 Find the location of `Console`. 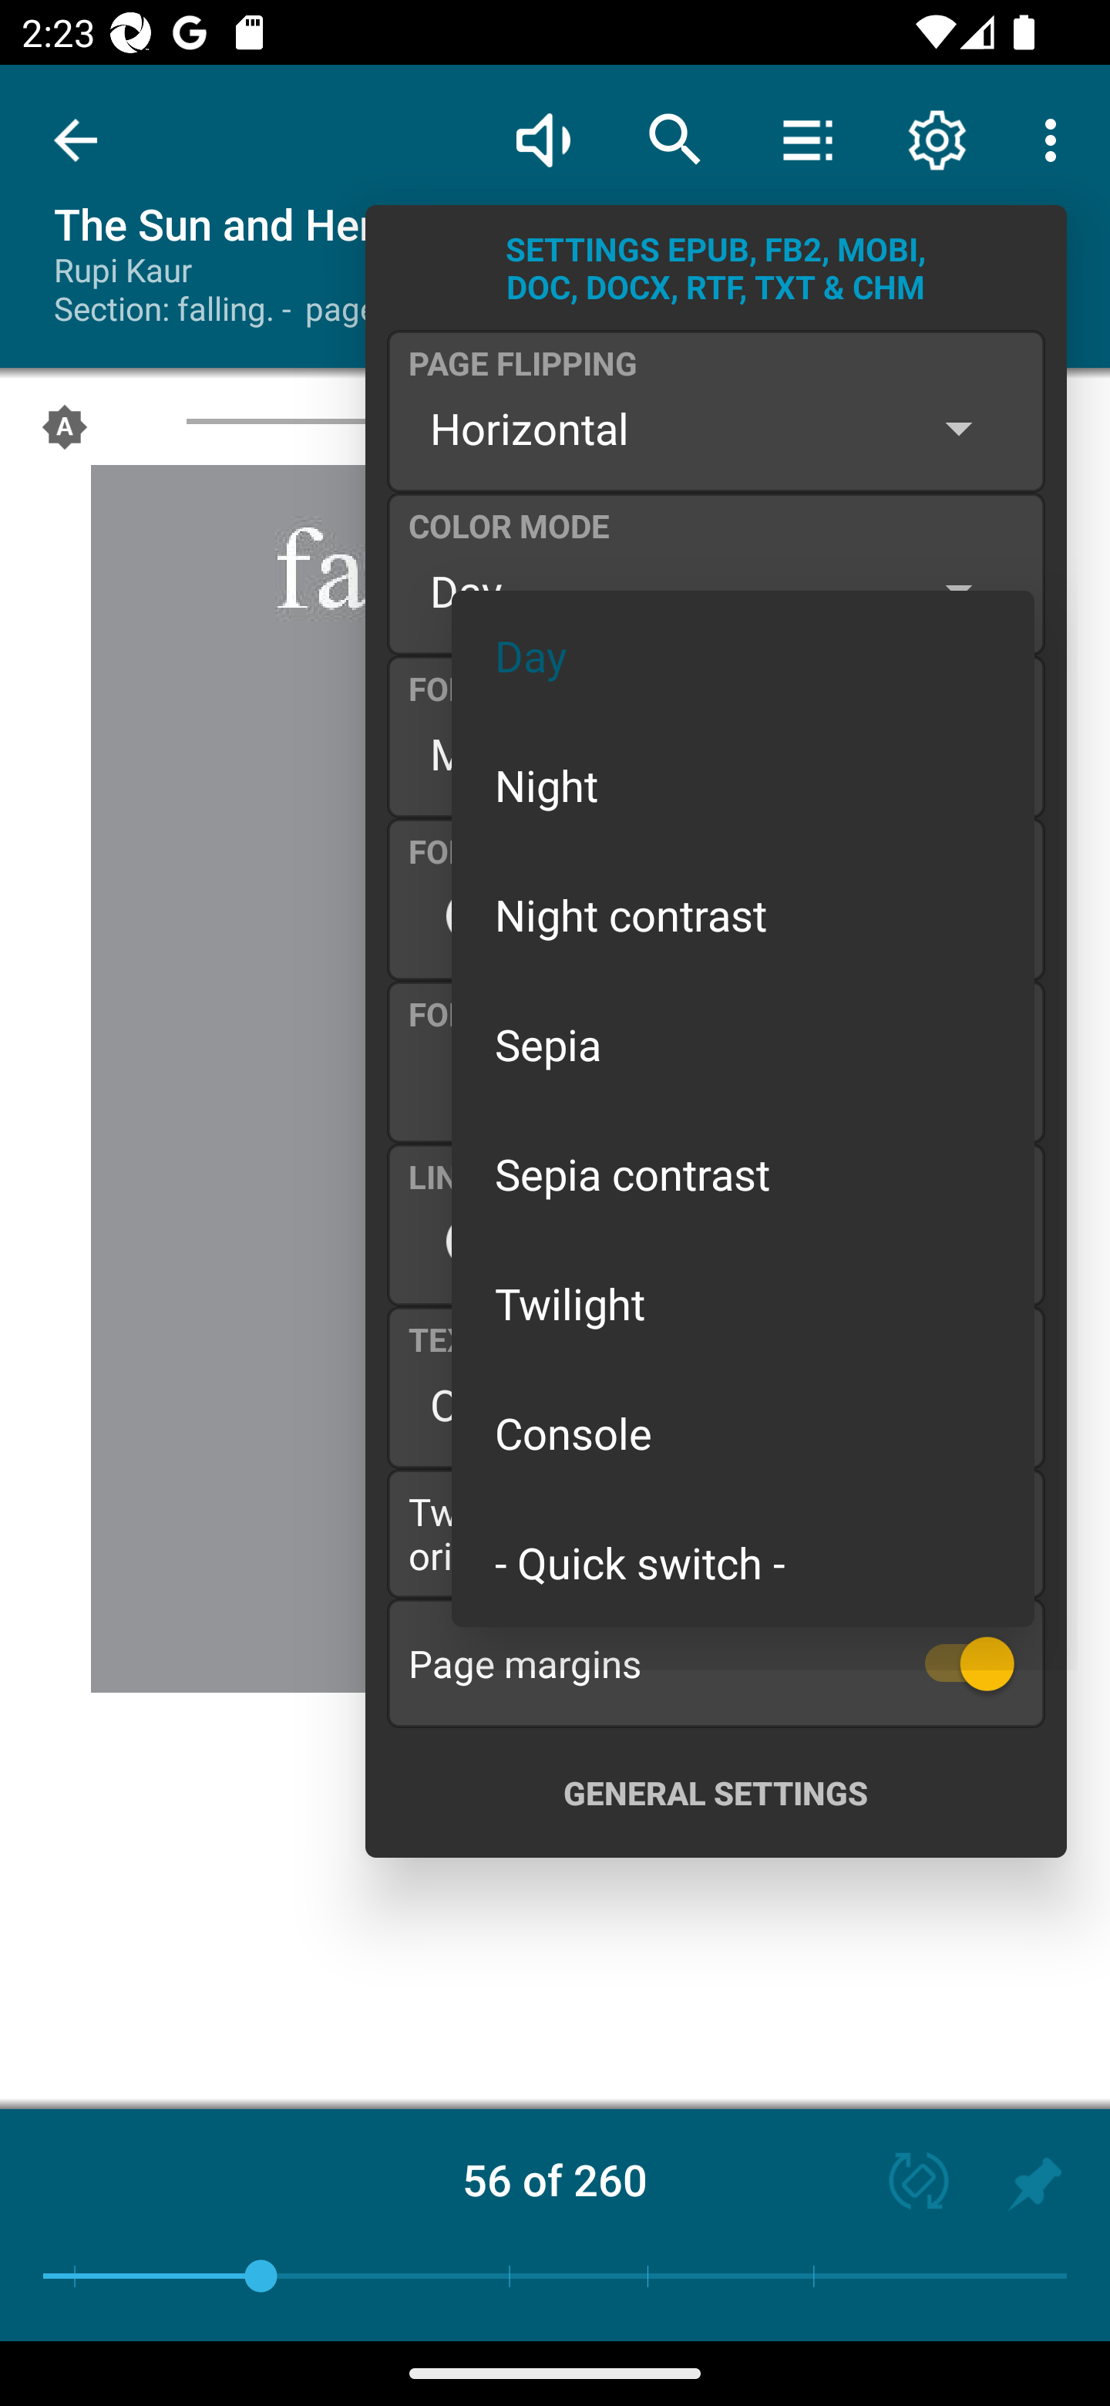

Console is located at coordinates (743, 1433).